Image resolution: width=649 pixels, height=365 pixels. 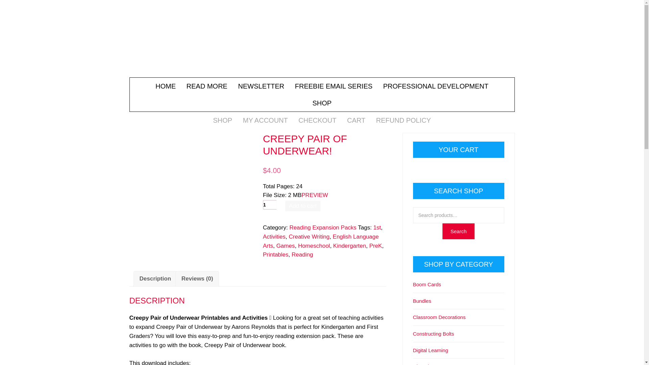 I want to click on NEWSLETTER, so click(x=261, y=86).